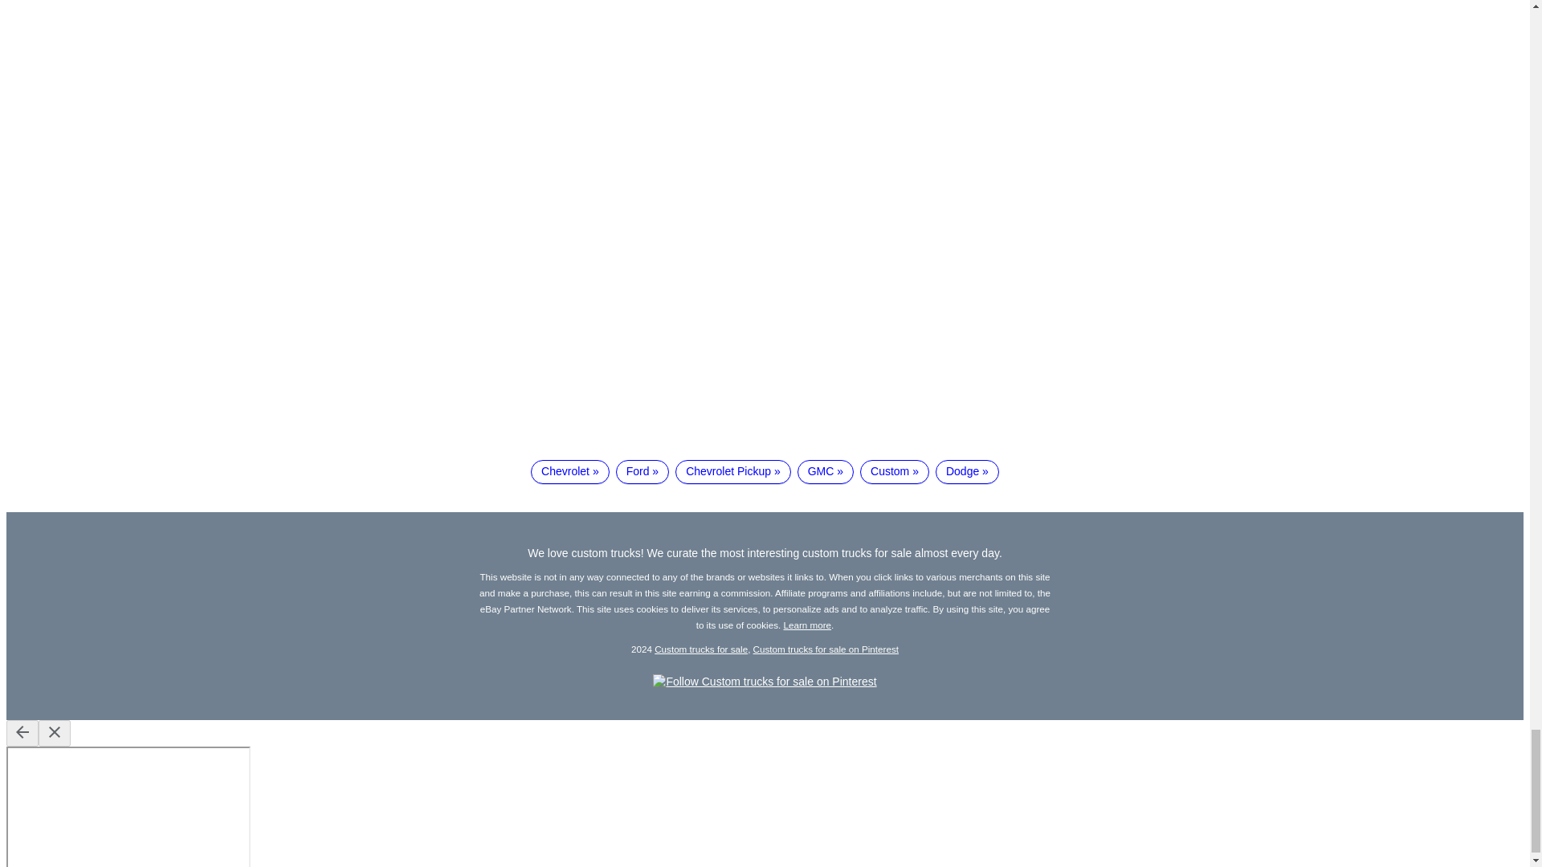 The width and height of the screenshot is (1542, 867). Describe the element at coordinates (700, 649) in the screenshot. I see `Custom trucks for sale` at that location.